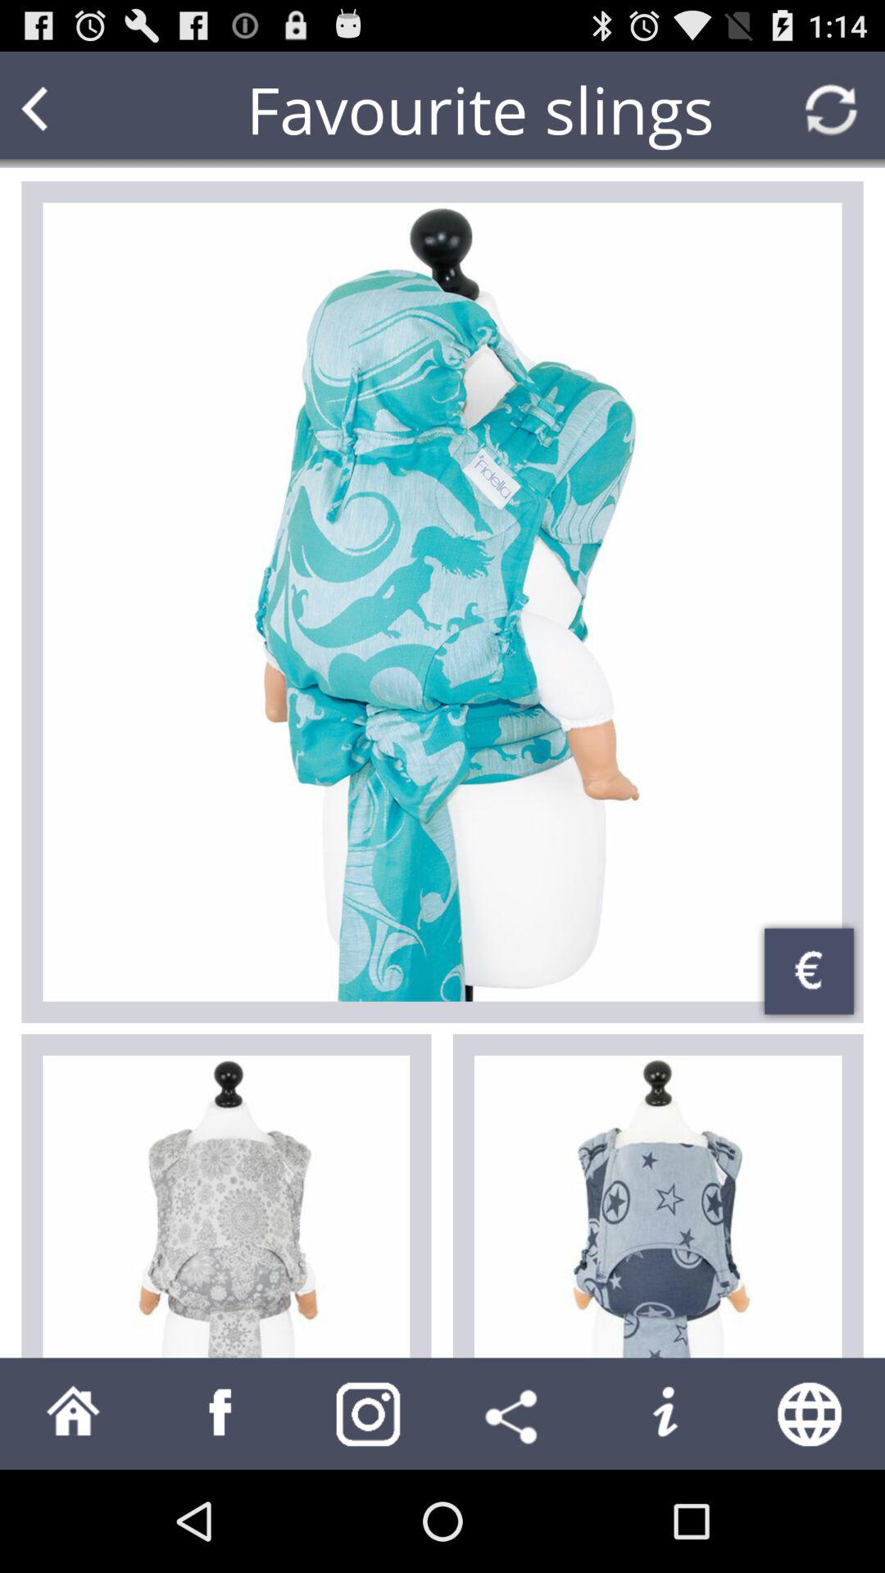 This screenshot has width=885, height=1573. Describe the element at coordinates (66, 110) in the screenshot. I see `select the icon next to the favourite slings item` at that location.